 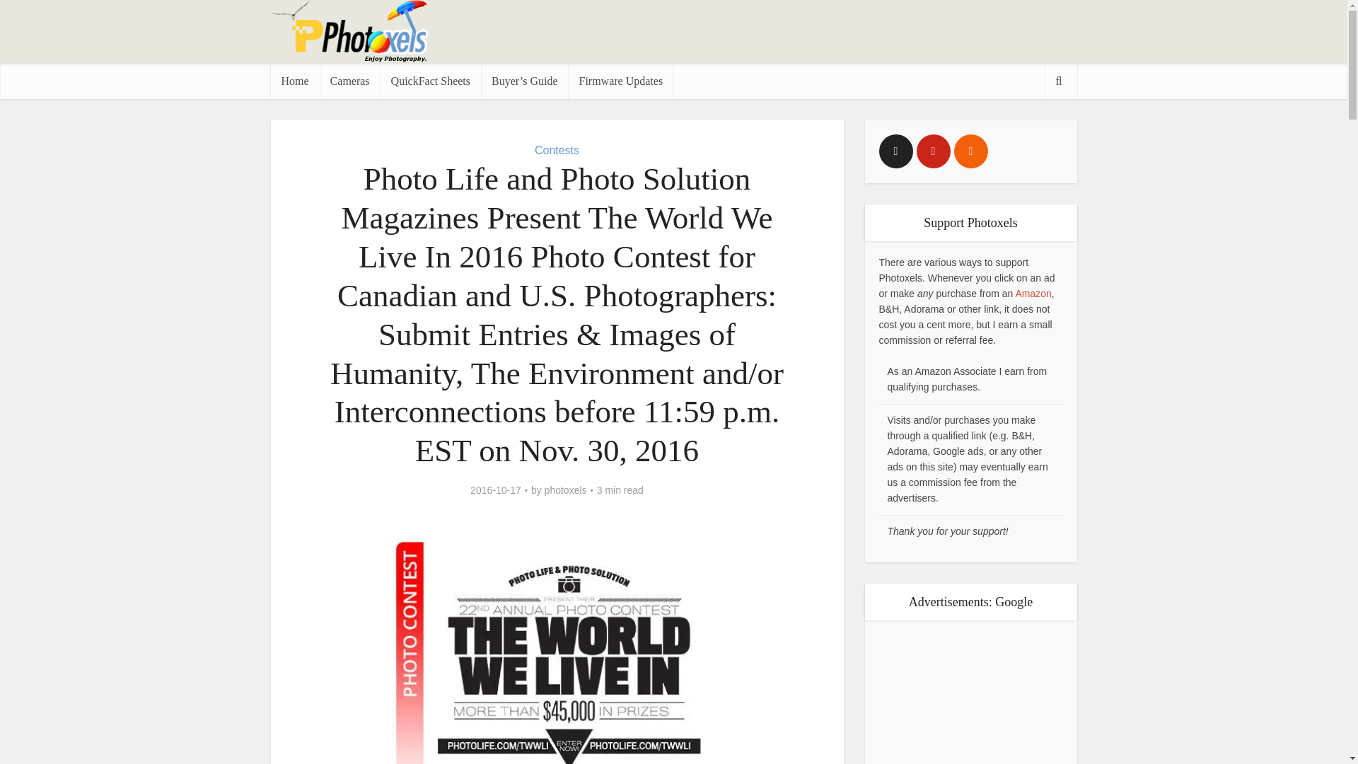 I want to click on Firmware Updates, so click(x=620, y=81).